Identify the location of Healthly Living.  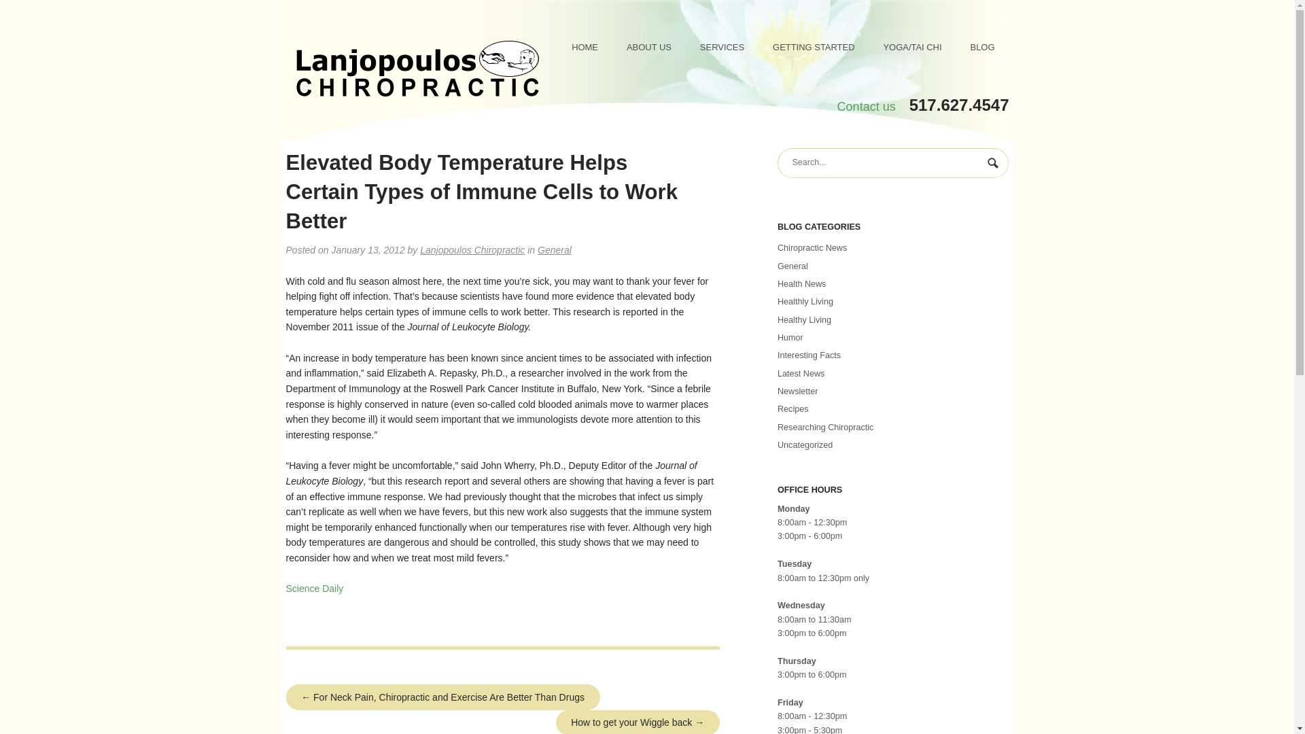
(805, 302).